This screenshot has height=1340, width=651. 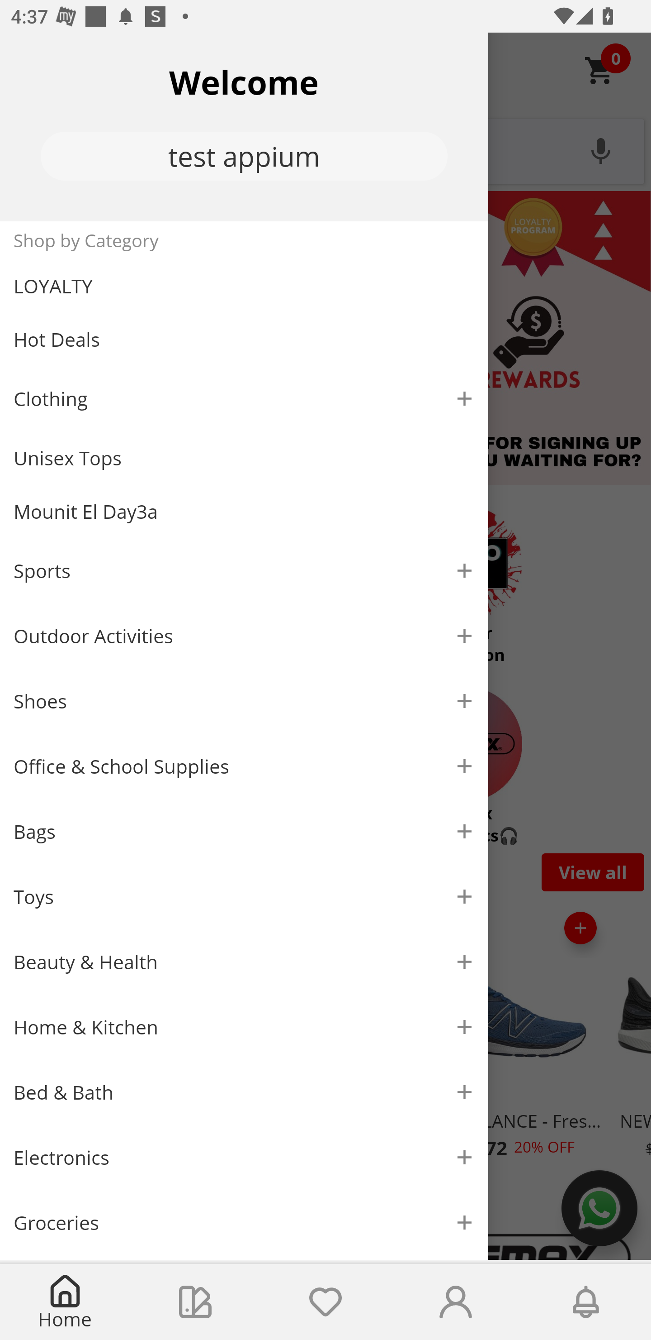 What do you see at coordinates (244, 1222) in the screenshot?
I see `Groceries` at bounding box center [244, 1222].